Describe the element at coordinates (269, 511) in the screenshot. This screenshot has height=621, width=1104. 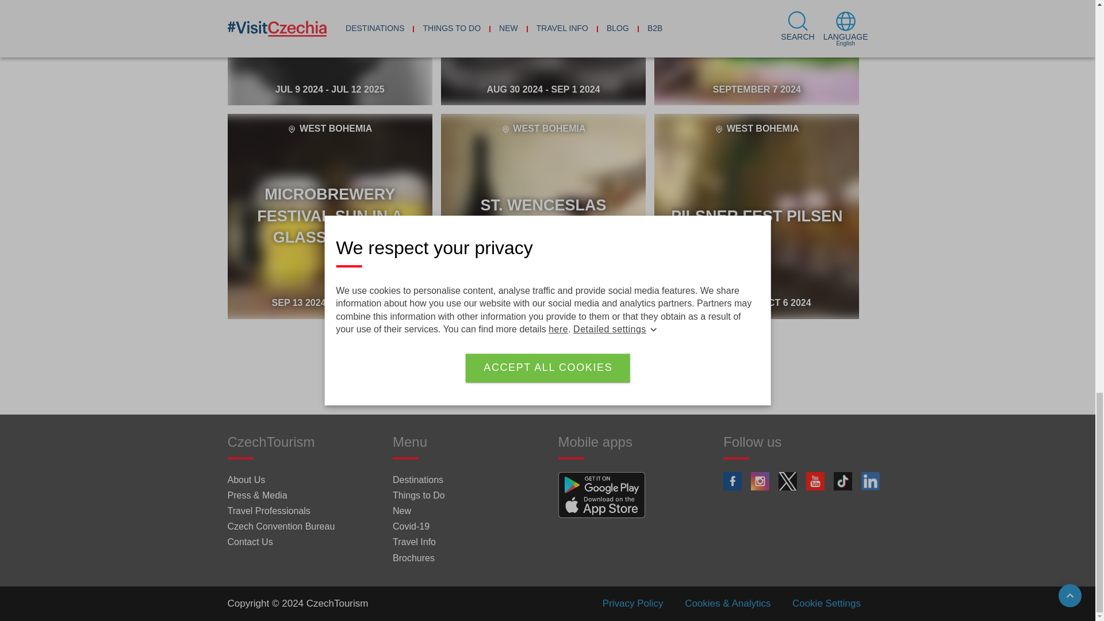
I see `Travel Professionals` at that location.